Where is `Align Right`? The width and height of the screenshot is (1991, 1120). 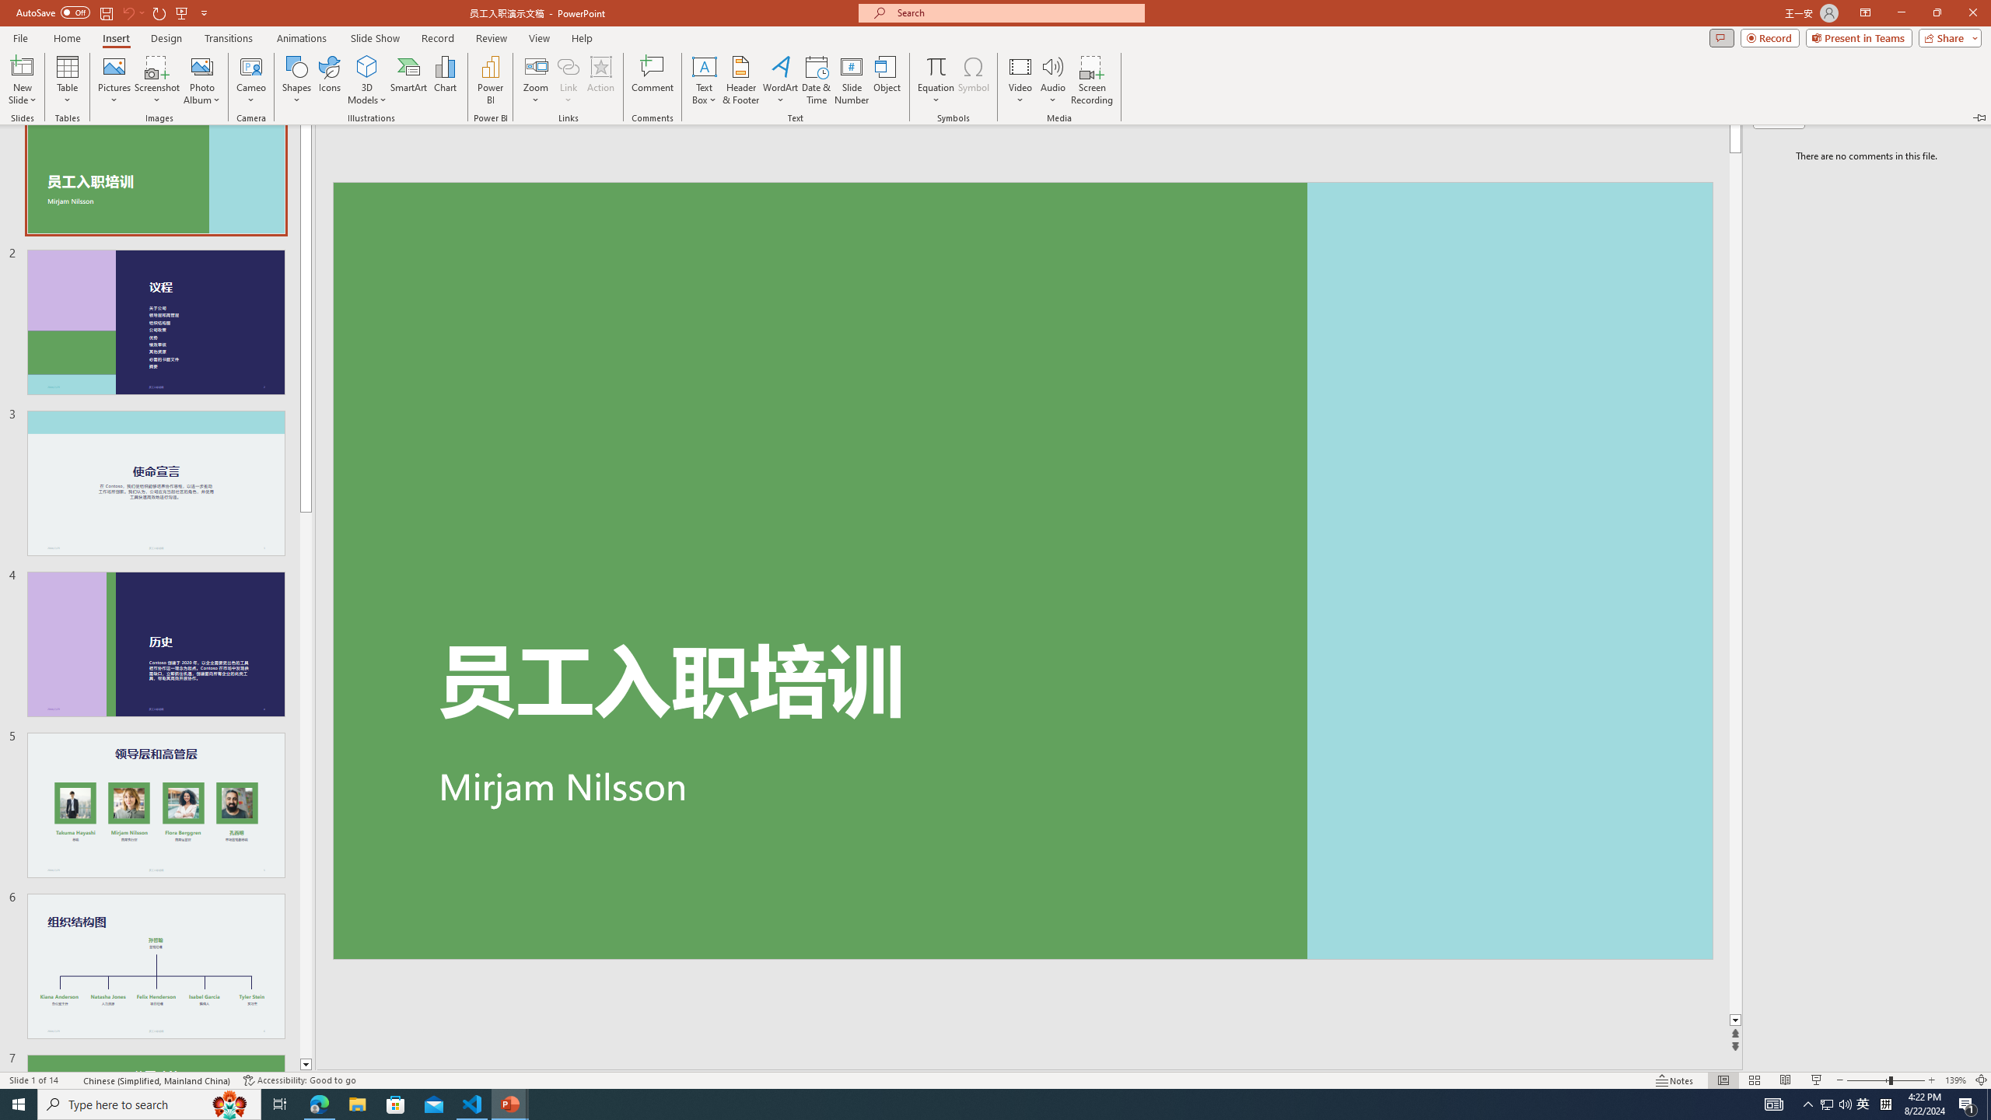 Align Right is located at coordinates (619, 140).